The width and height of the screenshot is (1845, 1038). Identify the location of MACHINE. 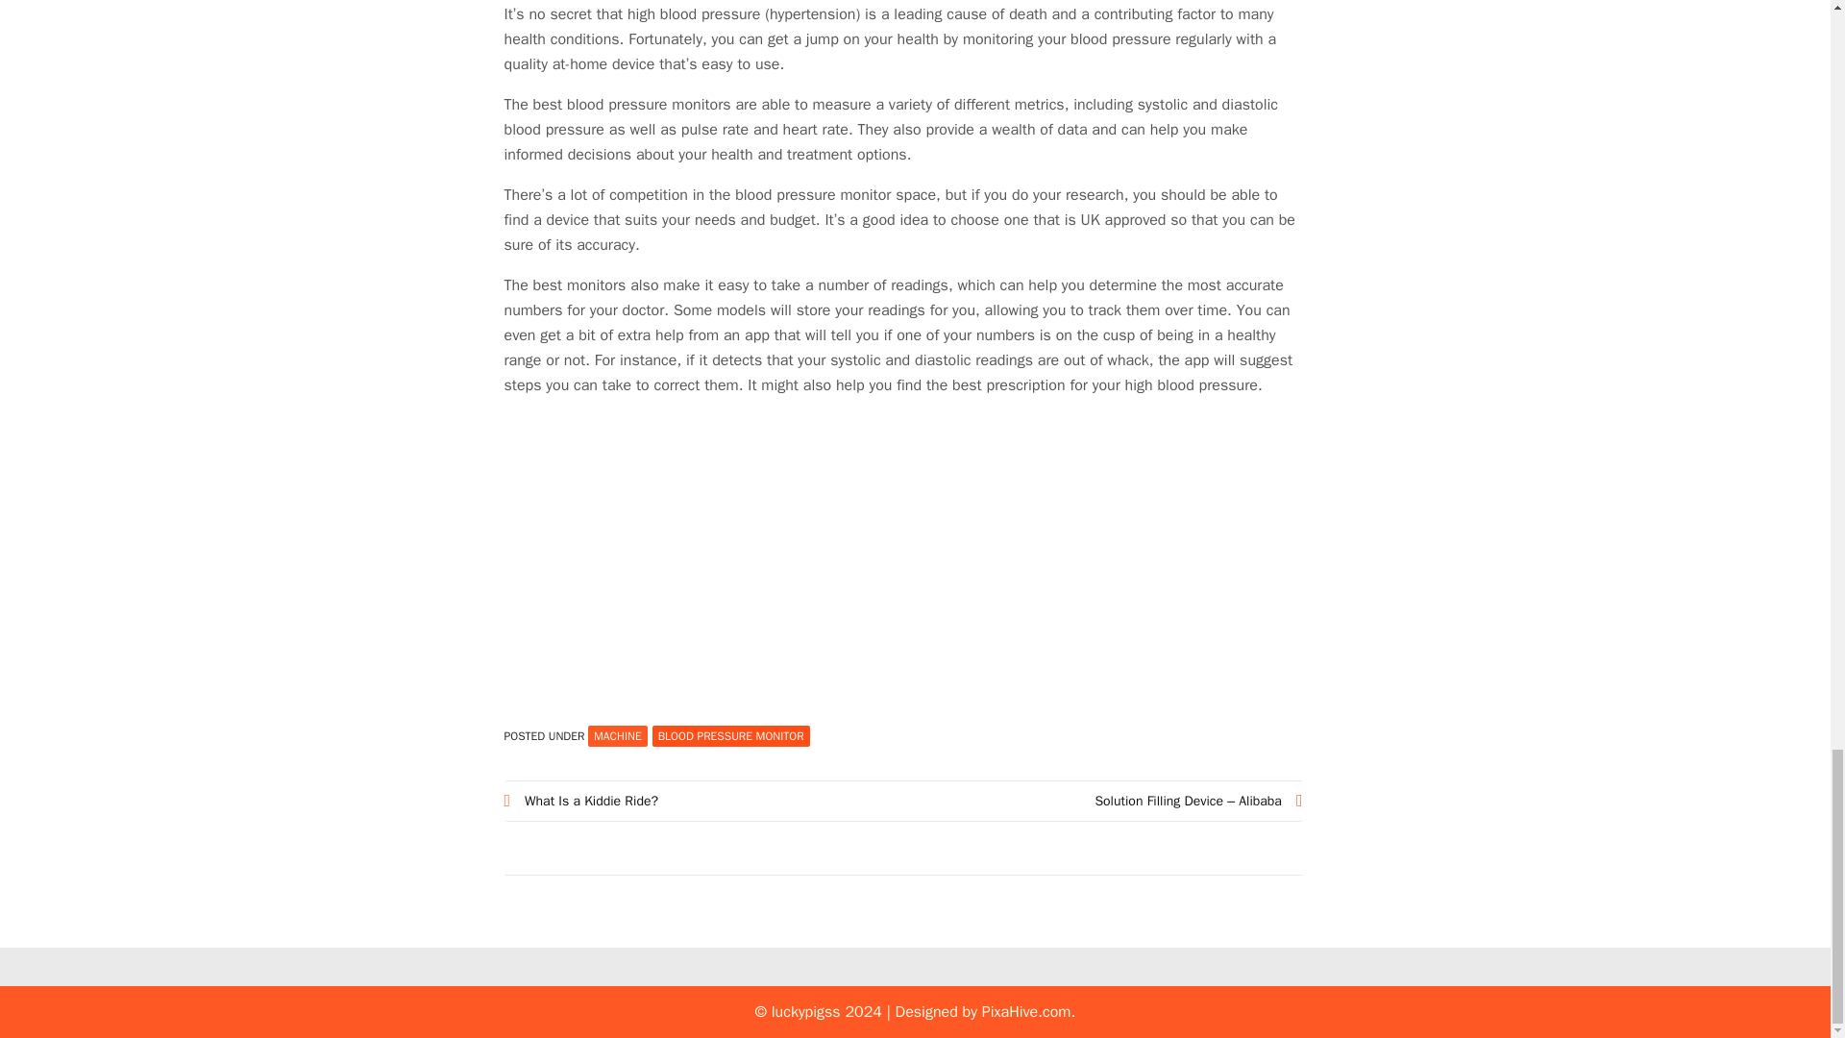
(617, 735).